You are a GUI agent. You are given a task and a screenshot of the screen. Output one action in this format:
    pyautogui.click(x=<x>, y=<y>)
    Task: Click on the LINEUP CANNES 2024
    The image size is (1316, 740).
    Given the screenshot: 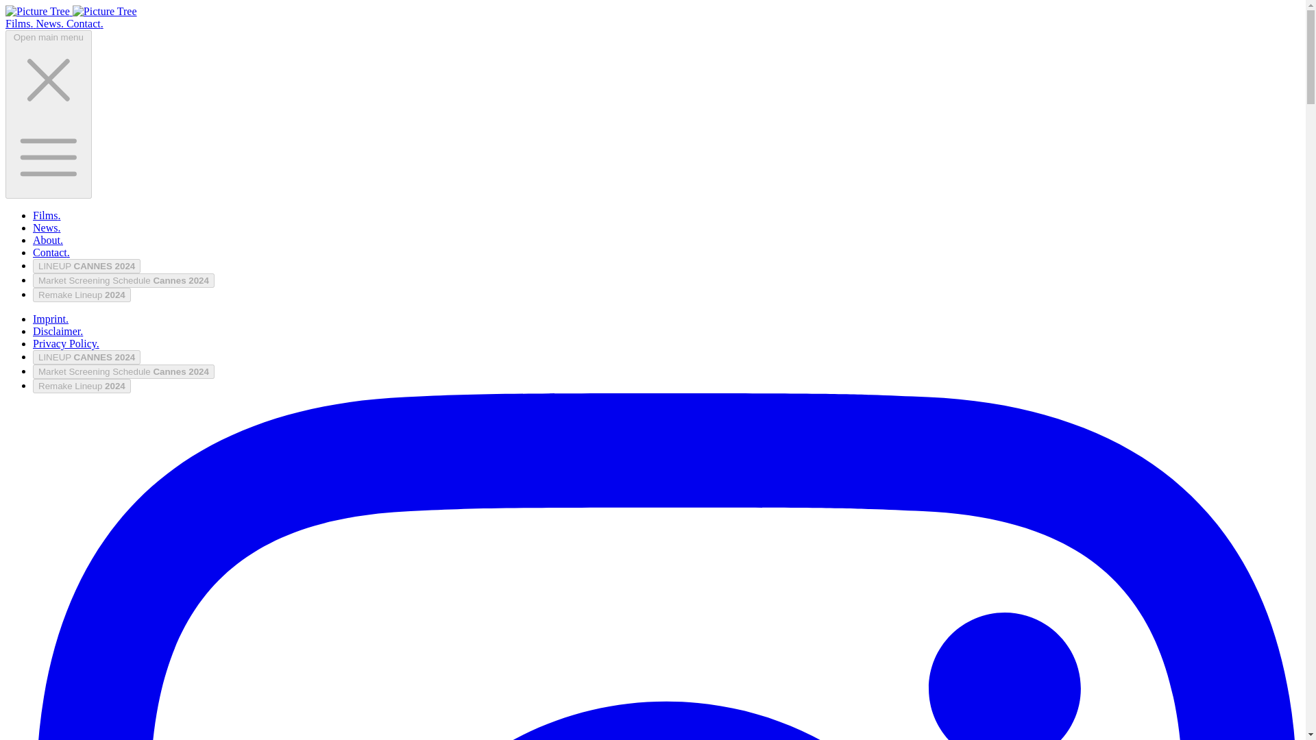 What is the action you would take?
    pyautogui.click(x=86, y=266)
    